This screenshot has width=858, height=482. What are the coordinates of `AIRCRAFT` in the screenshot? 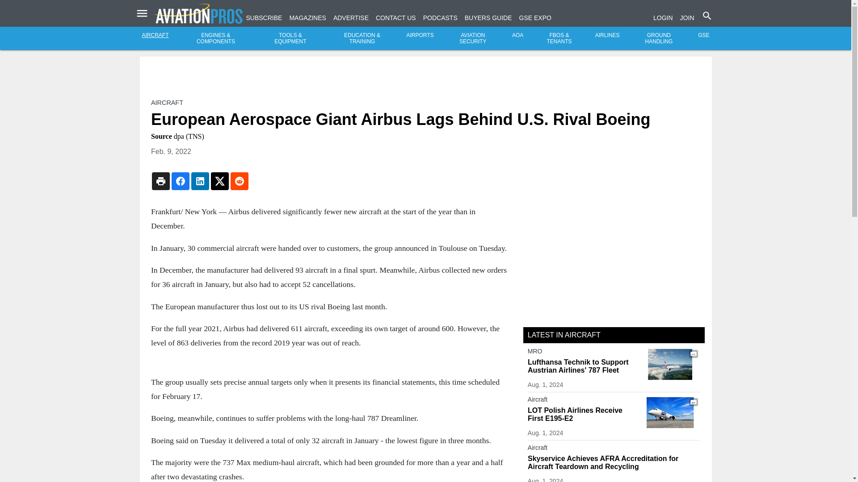 It's located at (156, 35).